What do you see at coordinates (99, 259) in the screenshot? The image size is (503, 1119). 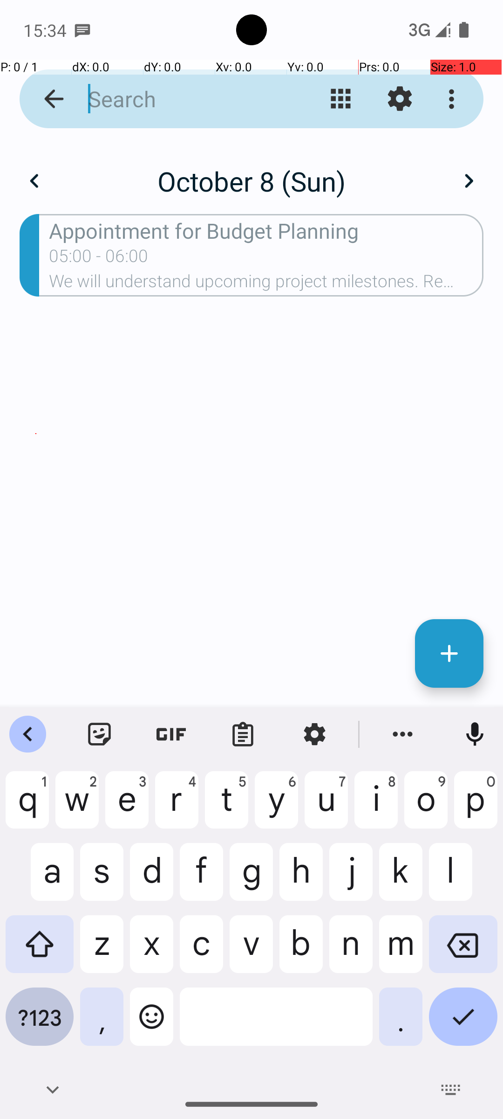 I see `05:00 - 06:00` at bounding box center [99, 259].